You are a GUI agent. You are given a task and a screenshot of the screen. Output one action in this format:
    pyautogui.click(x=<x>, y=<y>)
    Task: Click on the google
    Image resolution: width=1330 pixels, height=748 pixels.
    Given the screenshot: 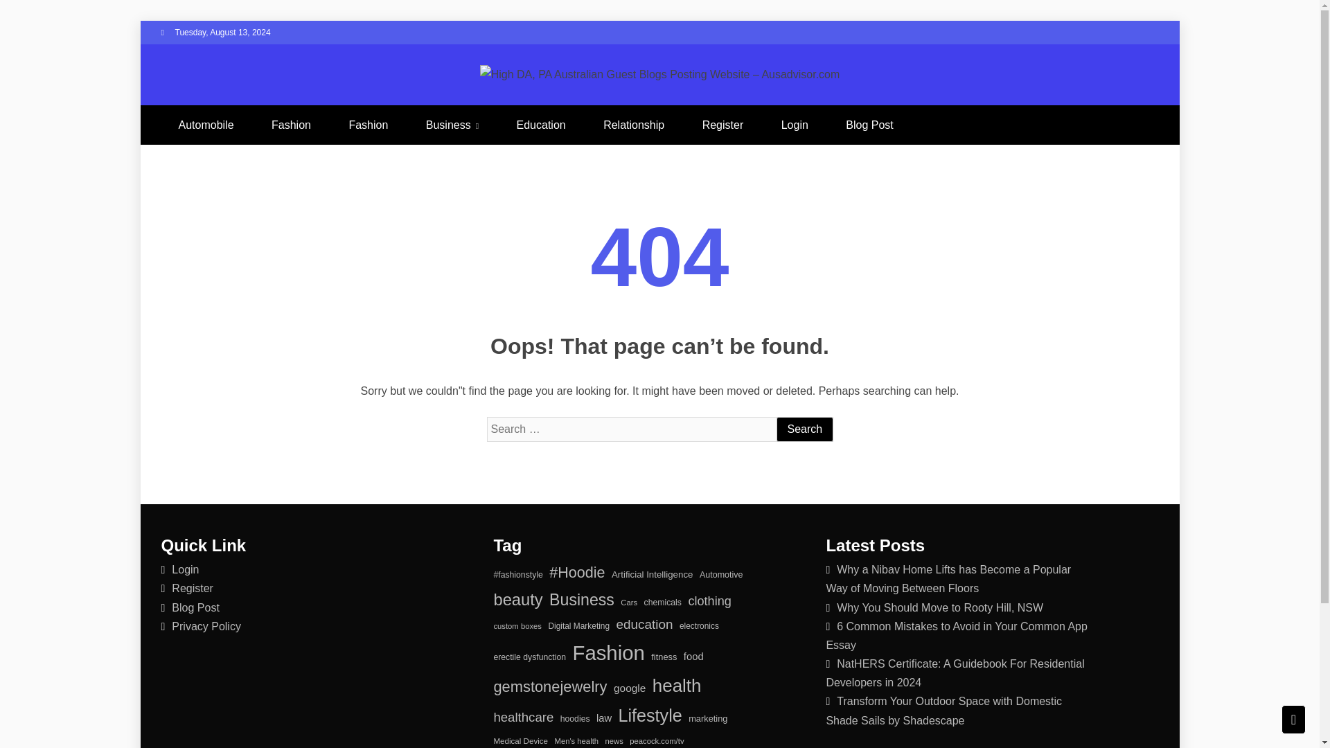 What is the action you would take?
    pyautogui.click(x=629, y=688)
    